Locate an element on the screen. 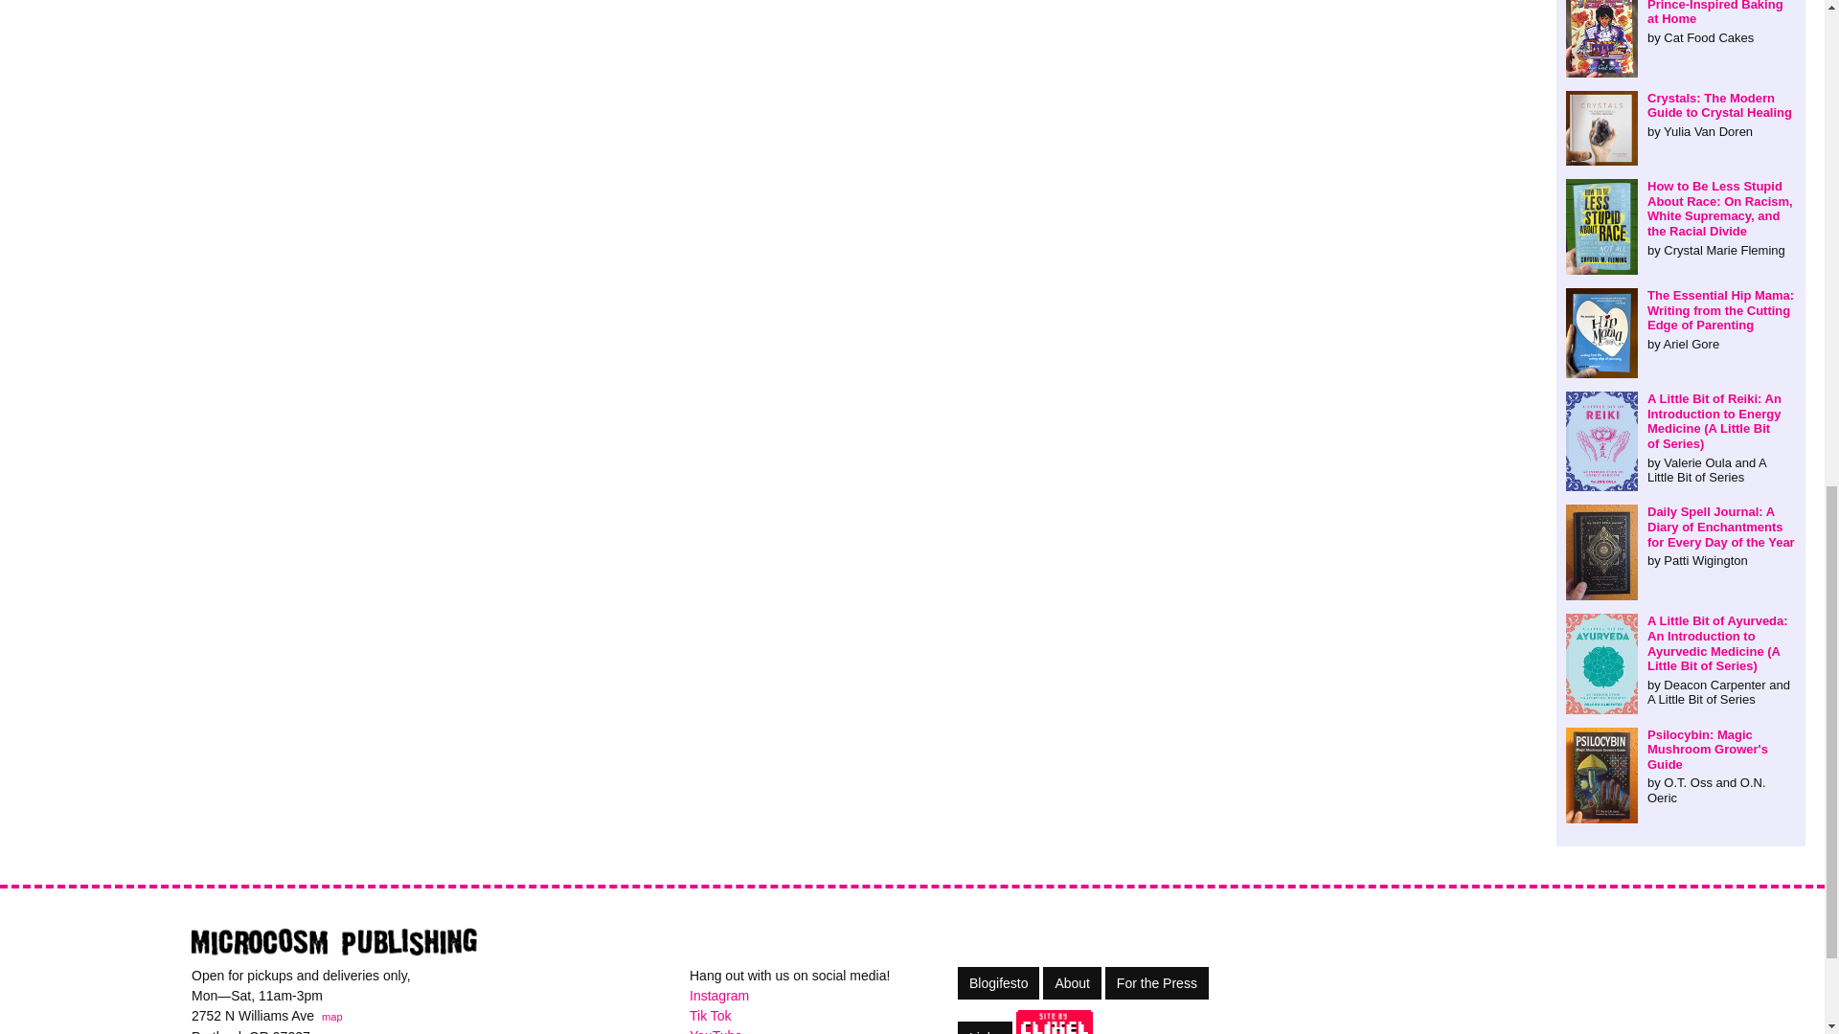 This screenshot has width=1839, height=1034. Psilocybin: Magic Mushroom Grower's Guide is located at coordinates (1681, 767).